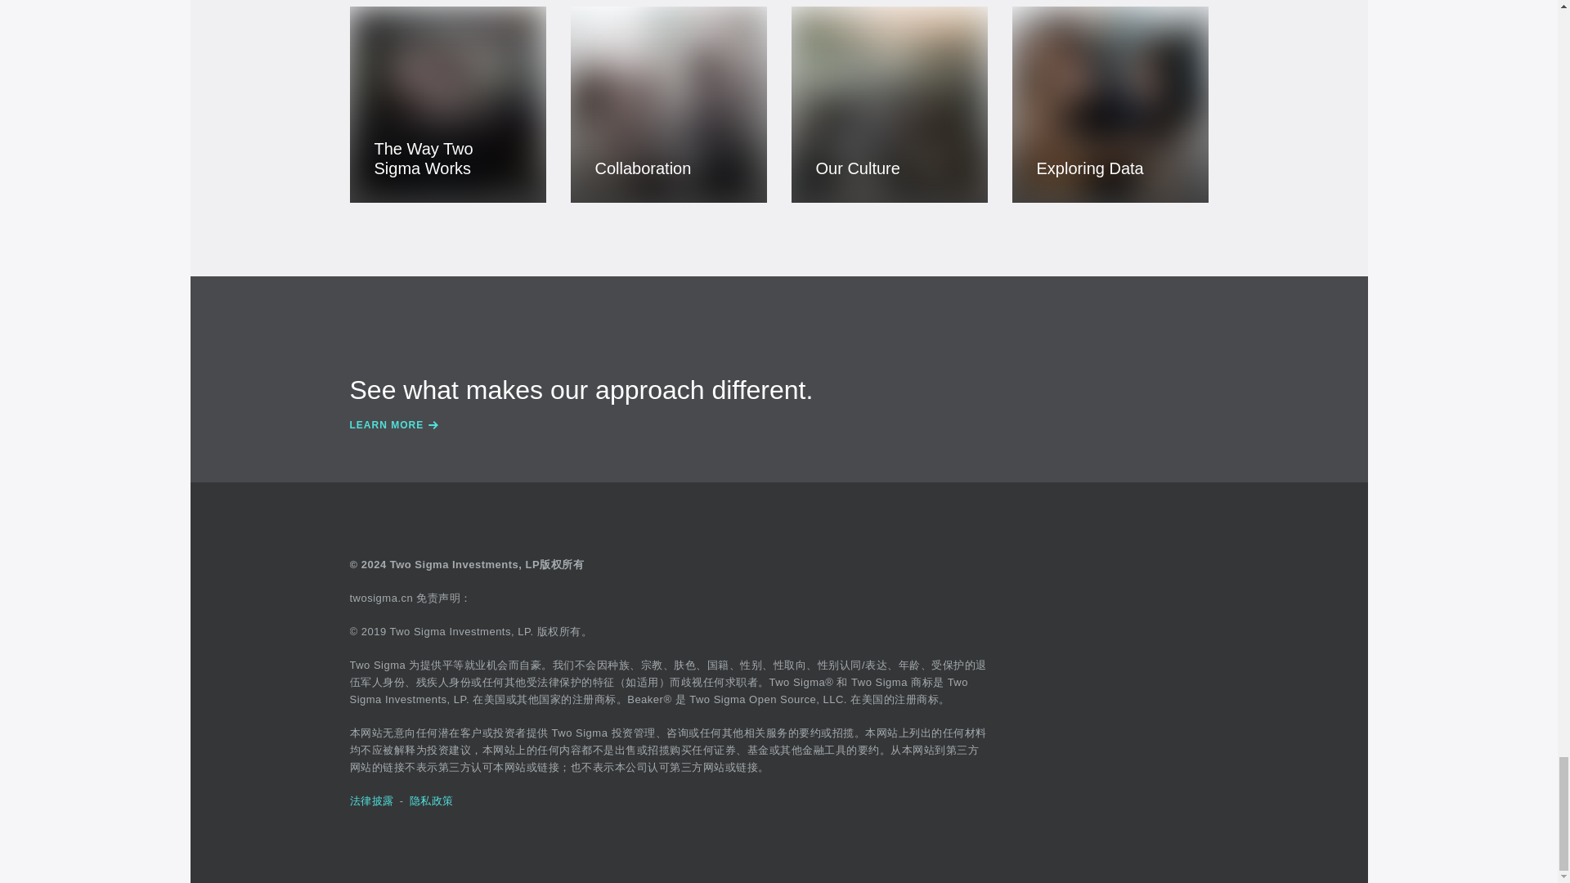 This screenshot has width=1570, height=883. What do you see at coordinates (1110, 105) in the screenshot?
I see `Exploring Data` at bounding box center [1110, 105].